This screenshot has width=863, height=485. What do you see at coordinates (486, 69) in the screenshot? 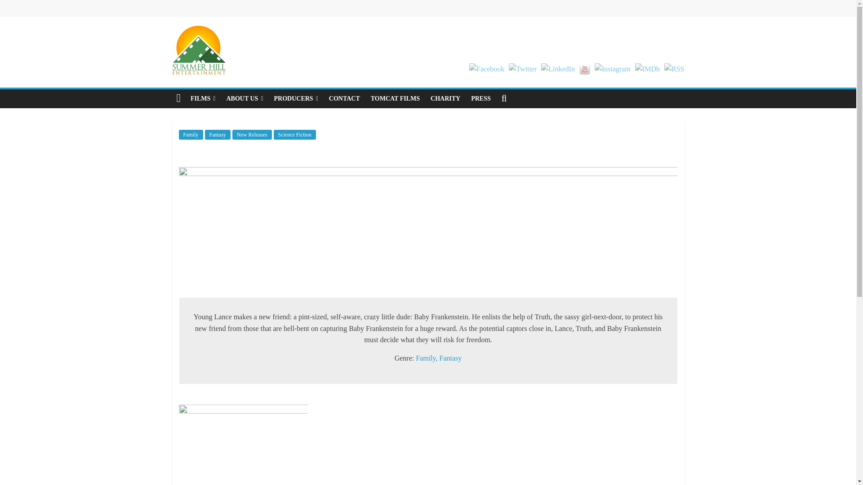
I see ` Facebook` at bounding box center [486, 69].